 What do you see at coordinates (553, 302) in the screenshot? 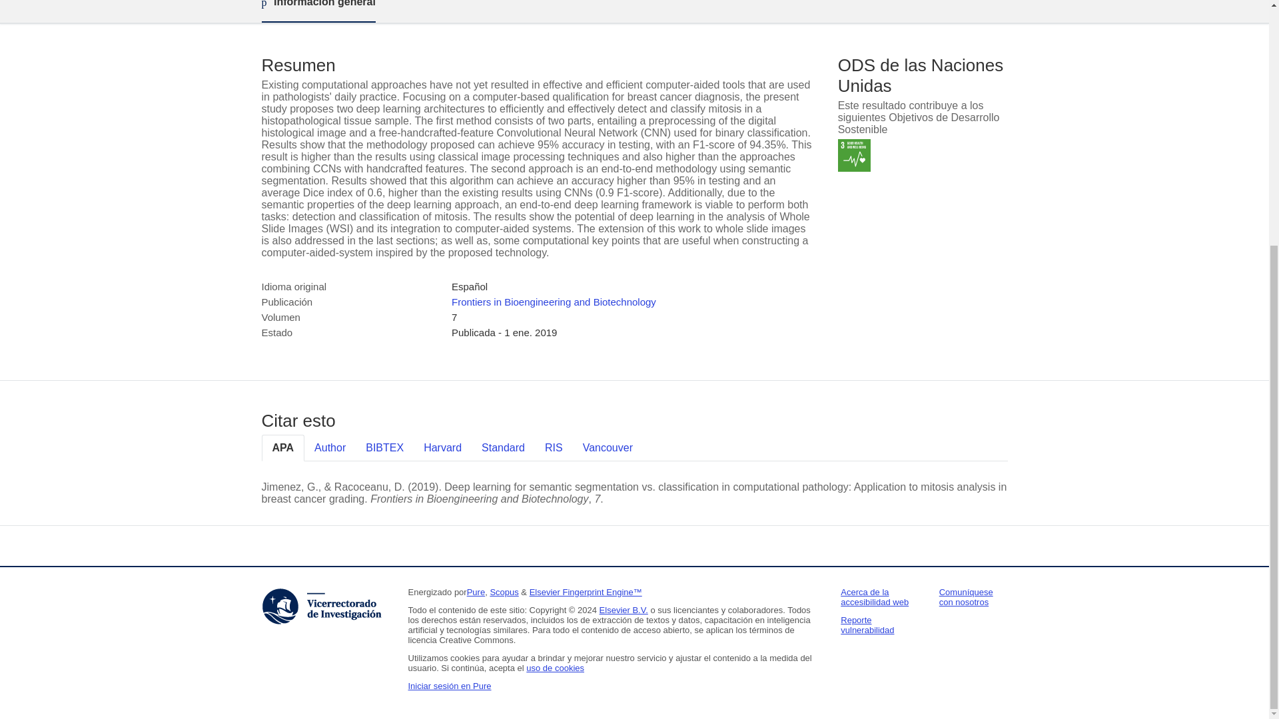
I see `Frontiers in Bioengineering and Biotechnology` at bounding box center [553, 302].